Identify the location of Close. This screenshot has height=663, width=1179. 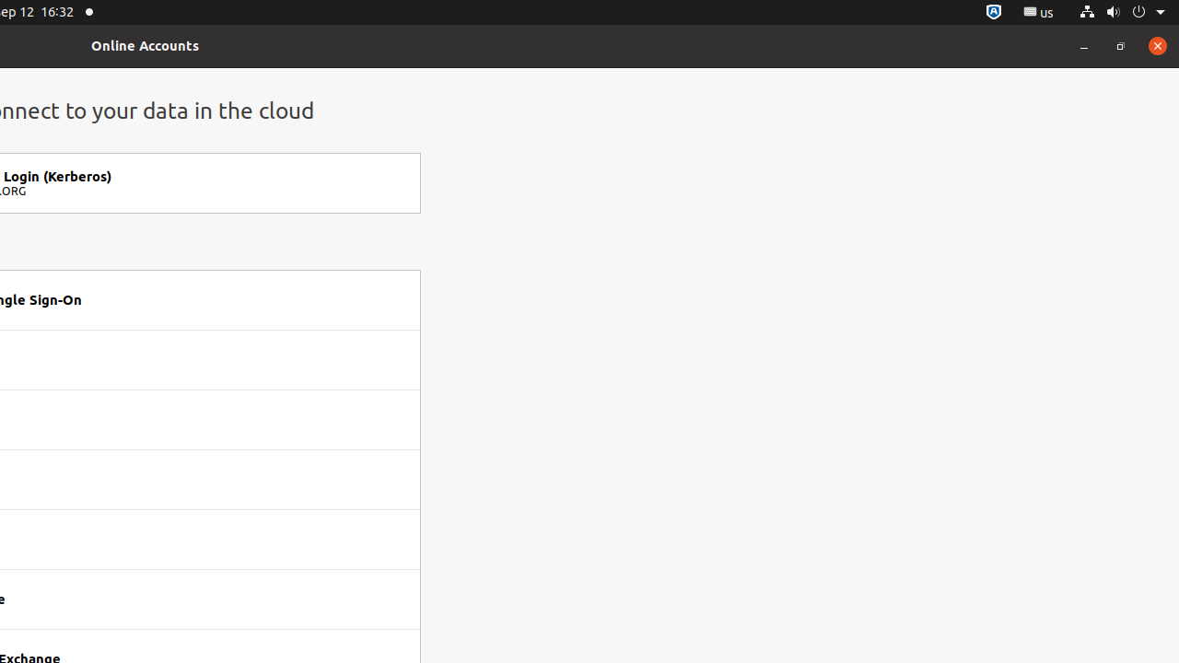
(1158, 46).